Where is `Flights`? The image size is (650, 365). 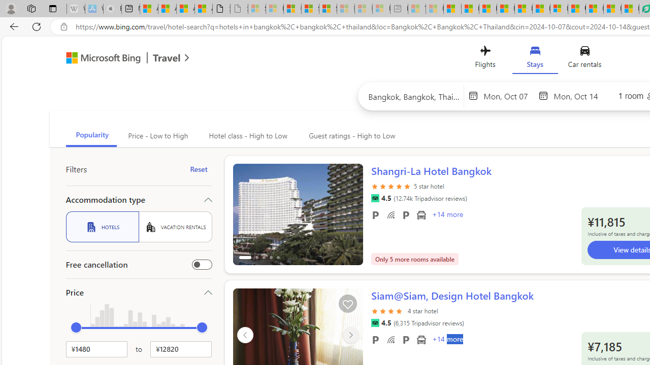 Flights is located at coordinates (485, 59).